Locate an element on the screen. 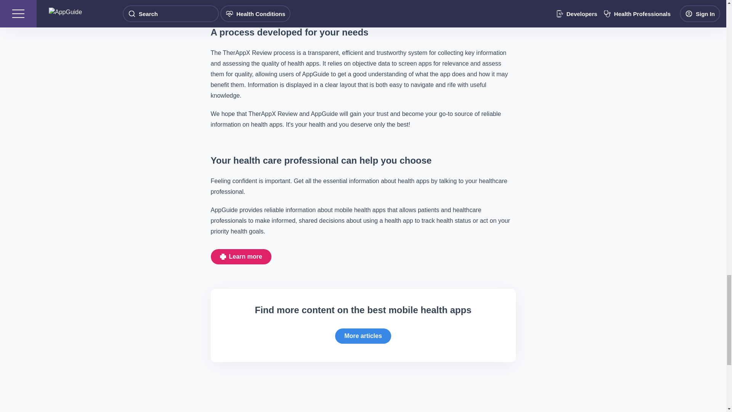 Image resolution: width=732 pixels, height=412 pixels. More articles is located at coordinates (363, 336).